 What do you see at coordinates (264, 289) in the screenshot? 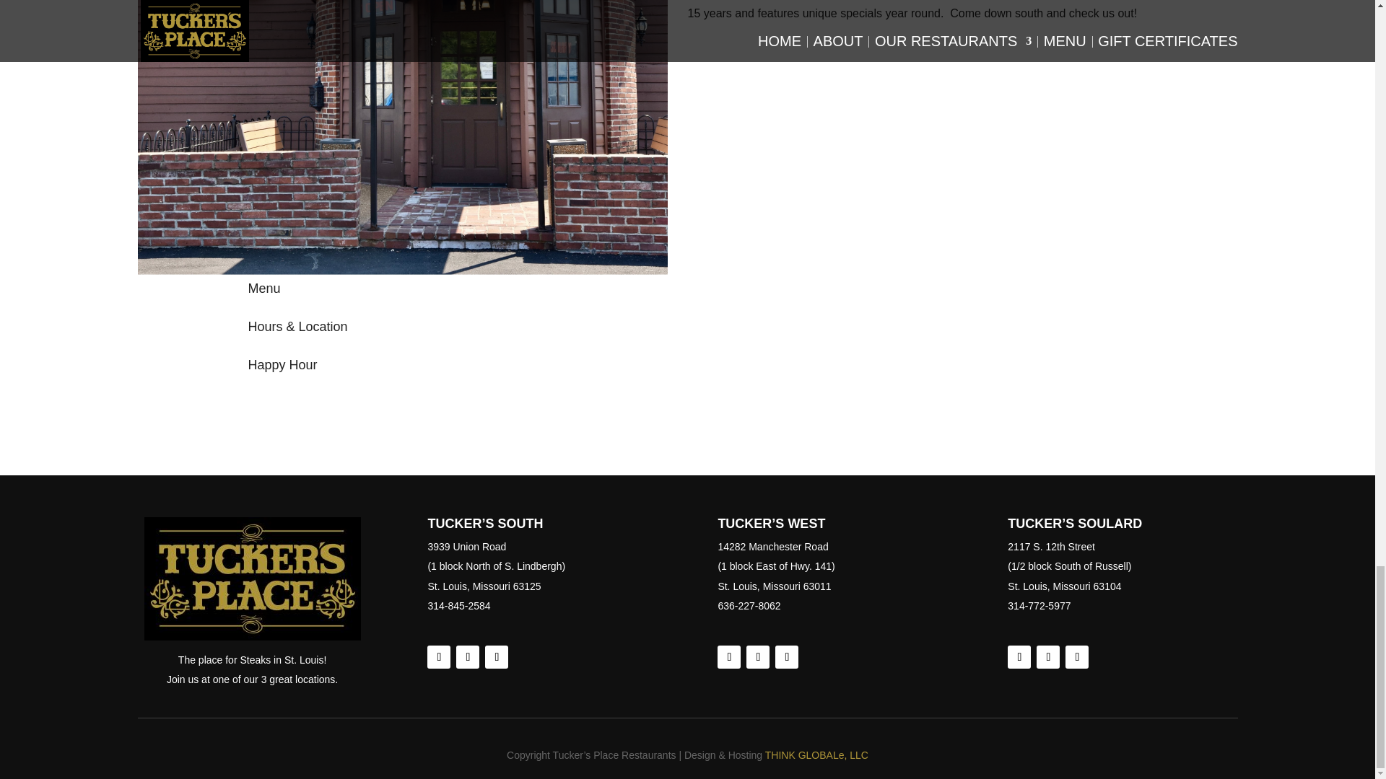
I see `Menu` at bounding box center [264, 289].